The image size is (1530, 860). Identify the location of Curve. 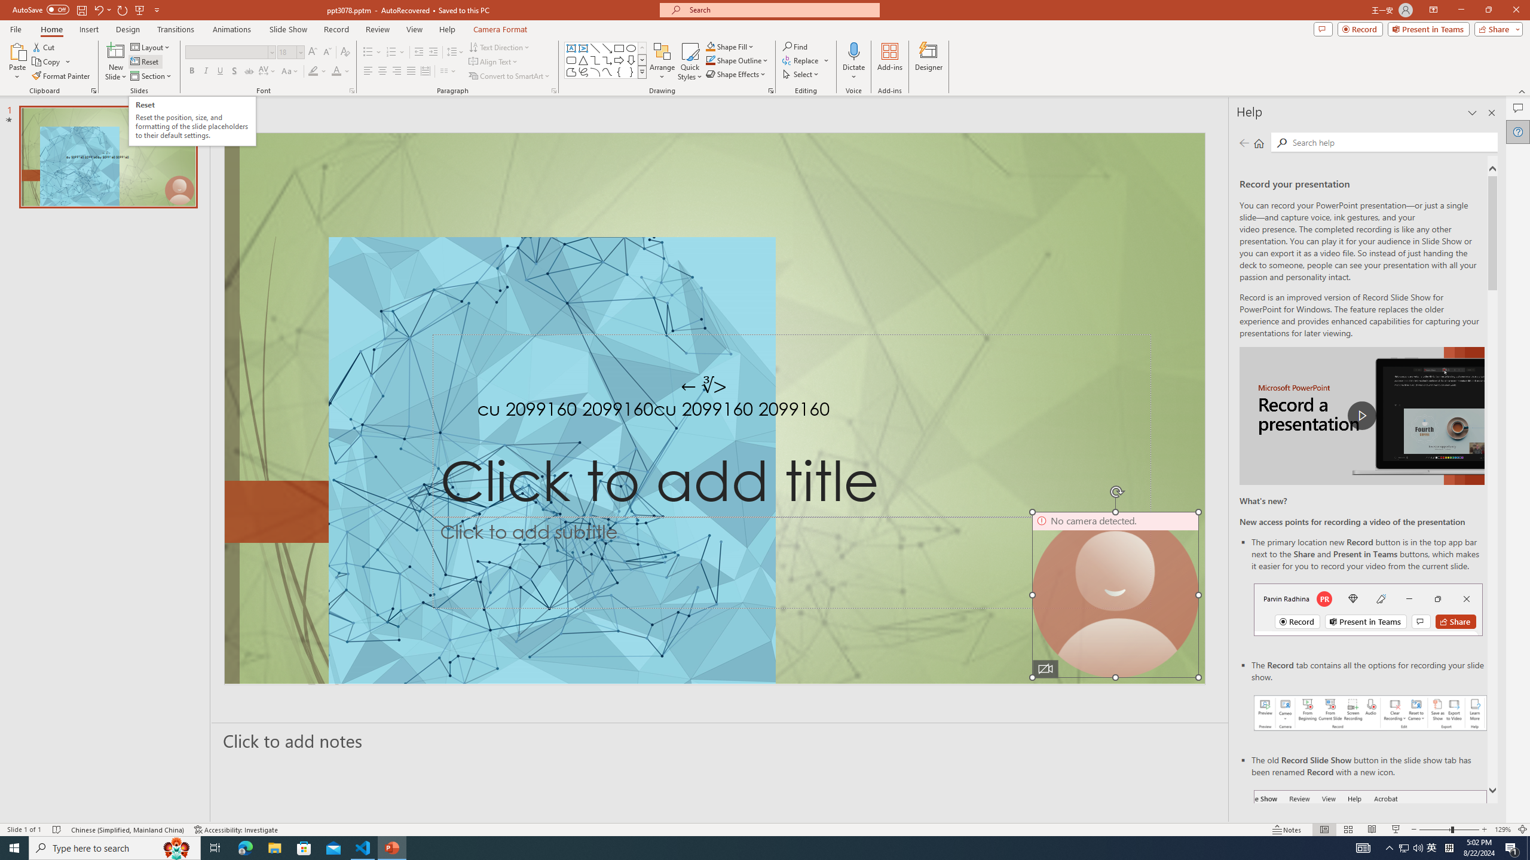
(607, 72).